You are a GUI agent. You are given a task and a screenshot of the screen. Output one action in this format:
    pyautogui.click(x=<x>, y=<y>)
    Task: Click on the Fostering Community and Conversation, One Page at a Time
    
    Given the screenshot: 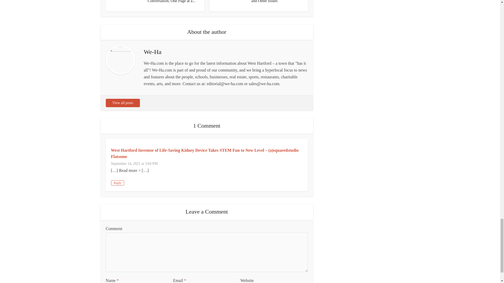 What is the action you would take?
    pyautogui.click(x=171, y=1)
    